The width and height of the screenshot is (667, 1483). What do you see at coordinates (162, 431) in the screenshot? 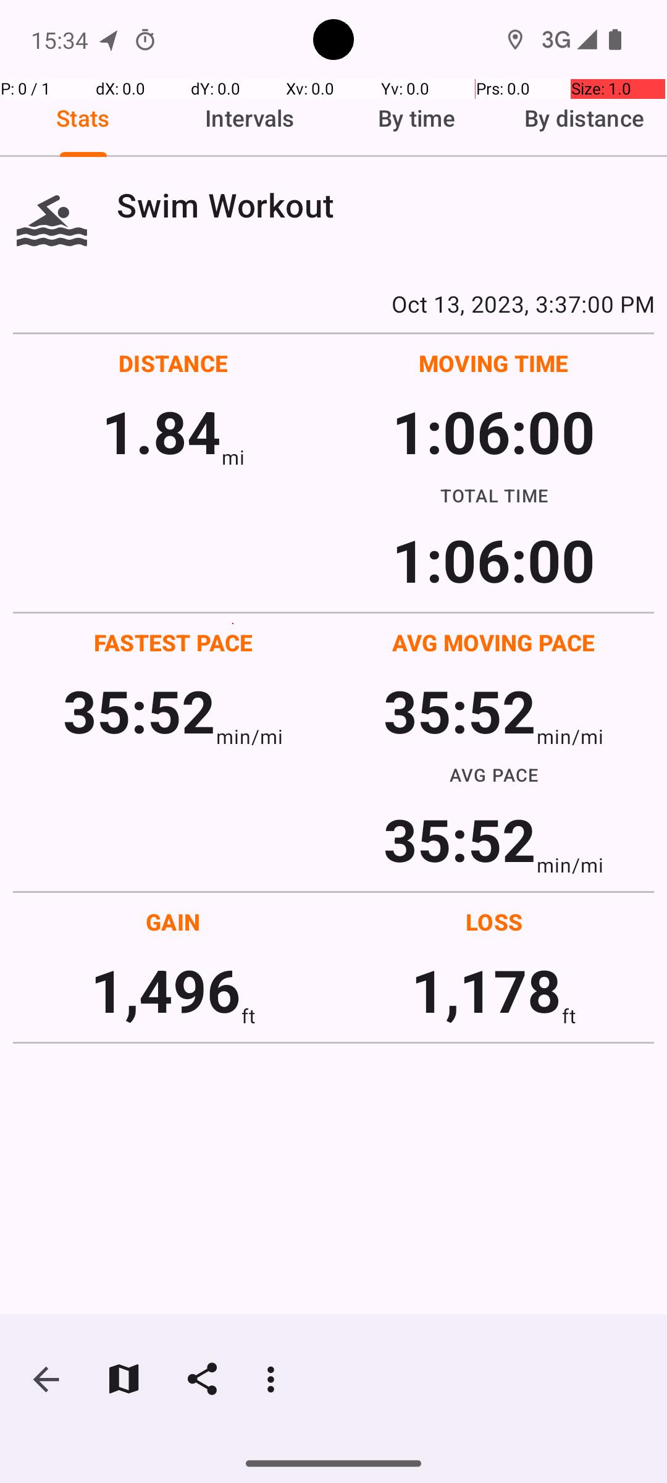
I see `1.84` at bounding box center [162, 431].